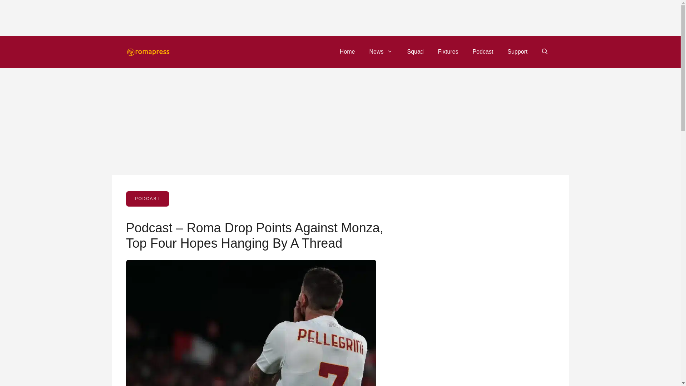 The height and width of the screenshot is (386, 686). What do you see at coordinates (517, 51) in the screenshot?
I see `Support` at bounding box center [517, 51].